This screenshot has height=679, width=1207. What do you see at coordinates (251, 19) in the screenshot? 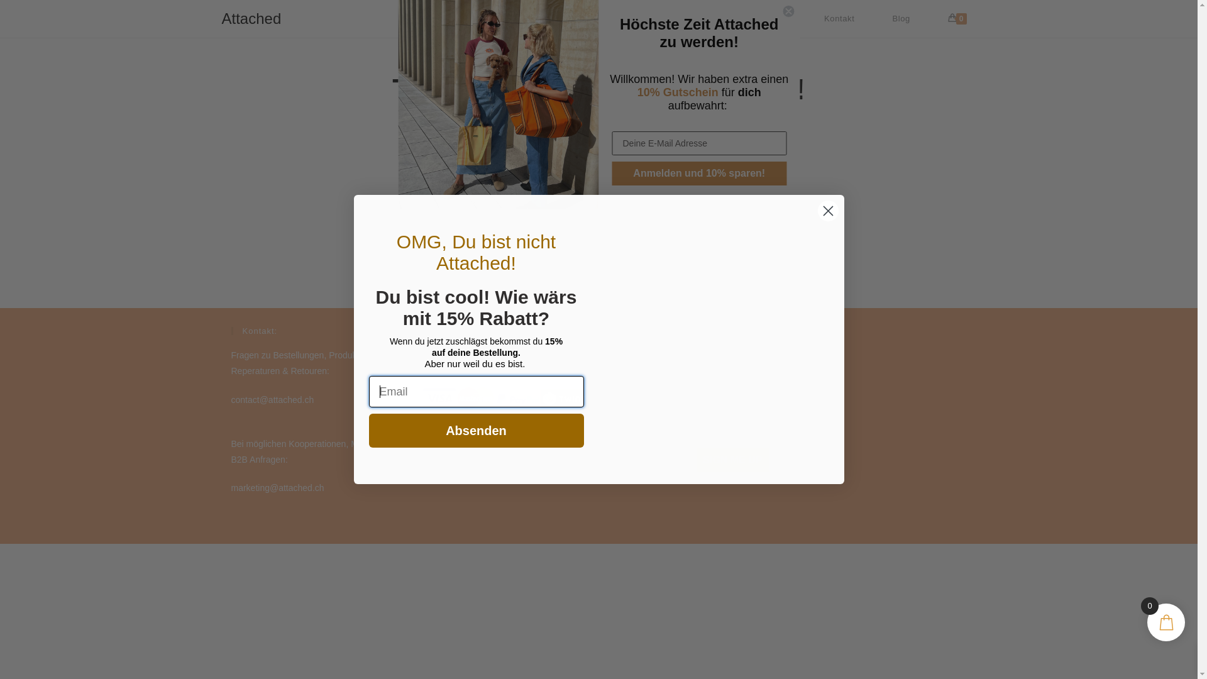
I see `Attached` at bounding box center [251, 19].